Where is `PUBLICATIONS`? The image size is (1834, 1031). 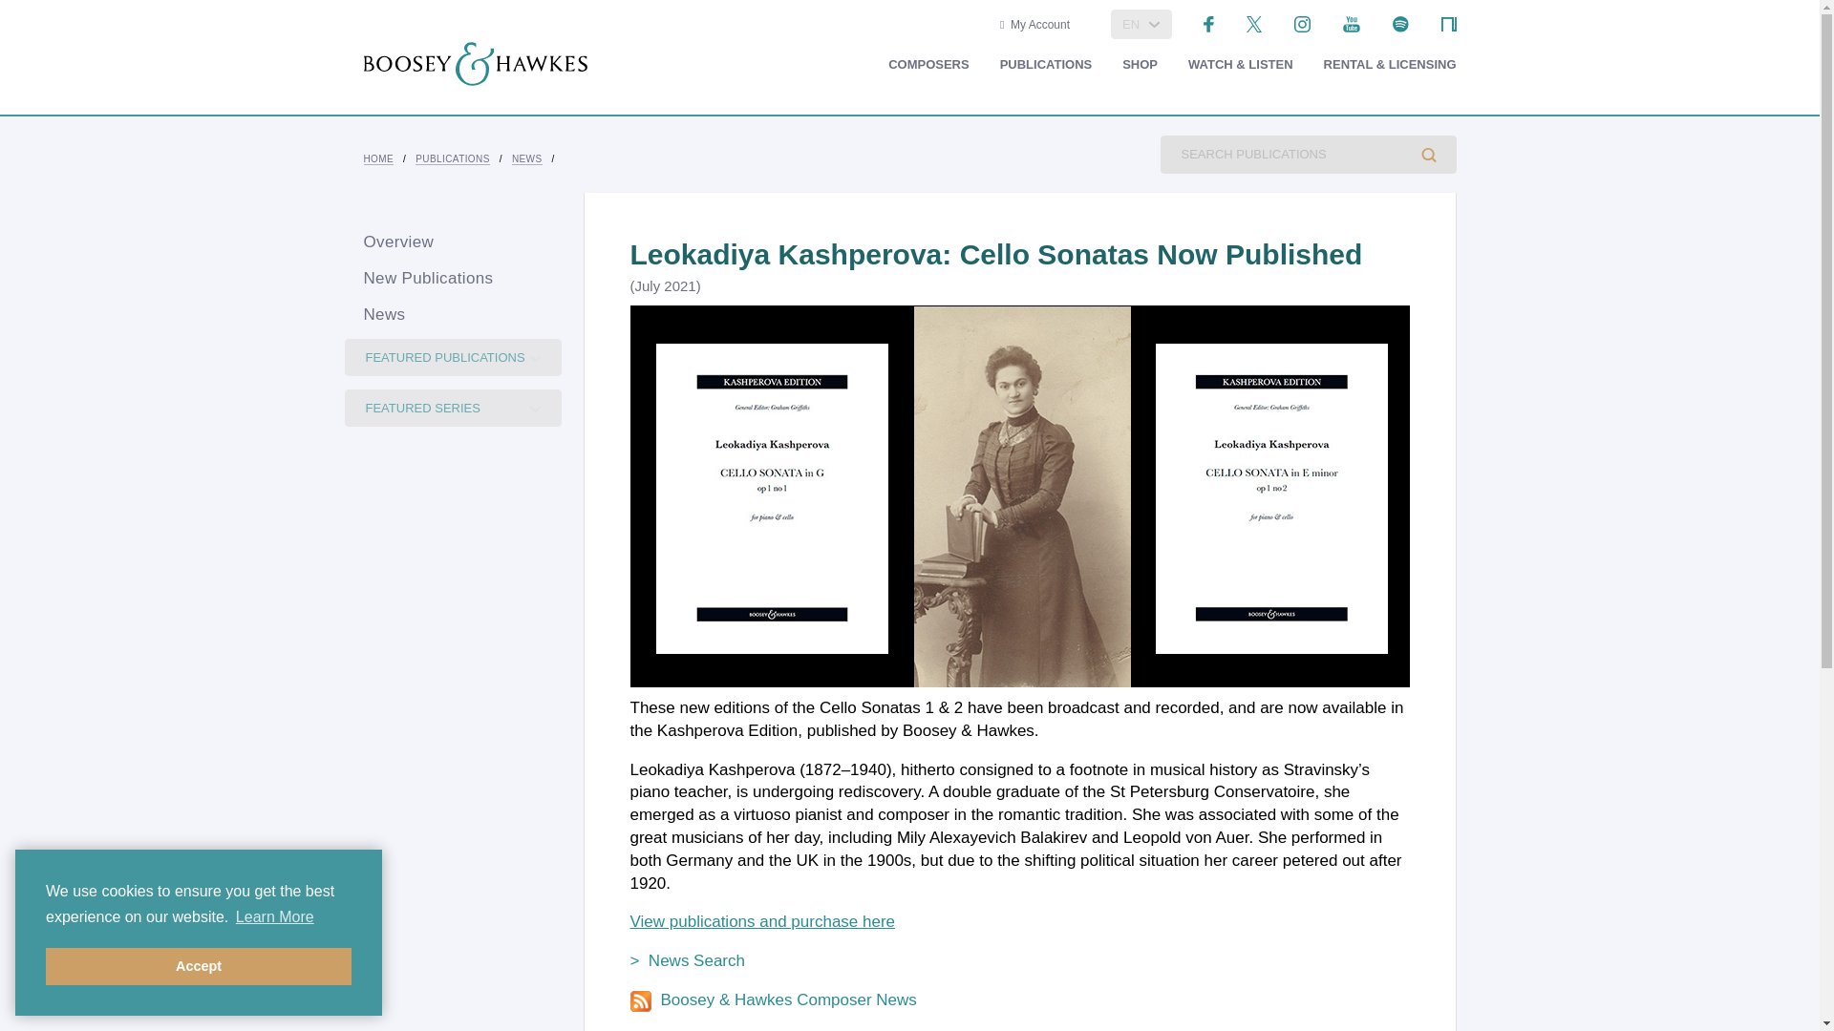
PUBLICATIONS is located at coordinates (1046, 65).